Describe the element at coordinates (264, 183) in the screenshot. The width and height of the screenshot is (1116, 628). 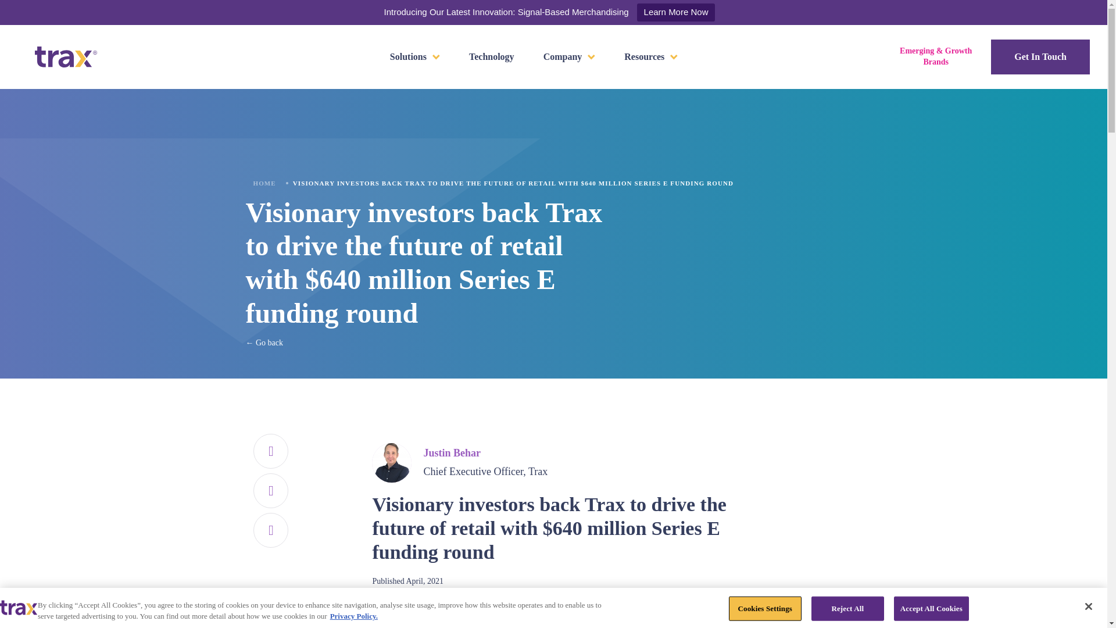
I see `HOME` at that location.